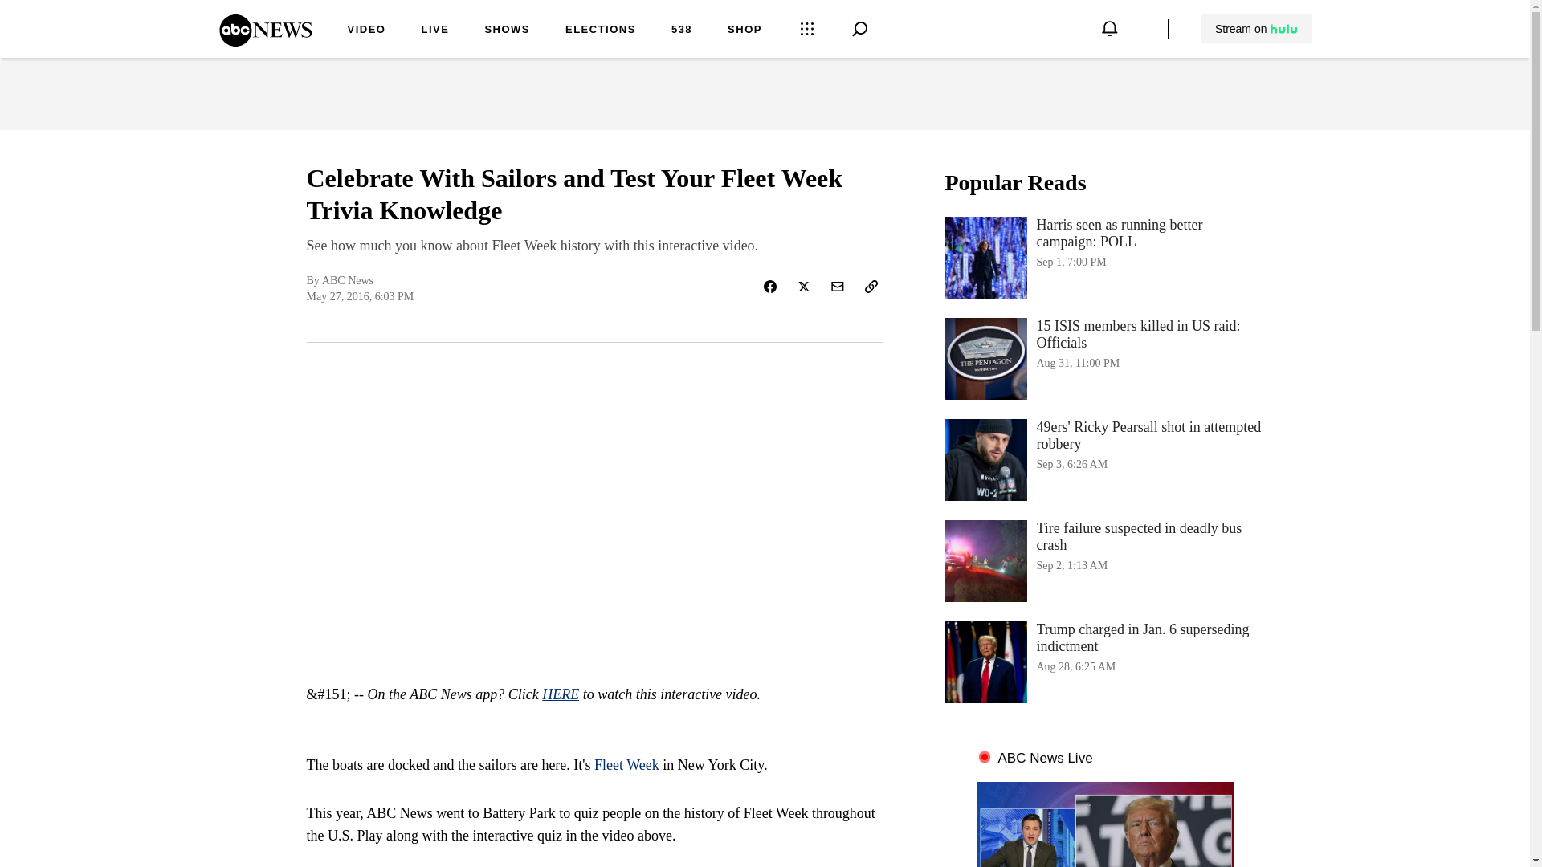  Describe the element at coordinates (601, 31) in the screenshot. I see `ELECTIONS` at that location.